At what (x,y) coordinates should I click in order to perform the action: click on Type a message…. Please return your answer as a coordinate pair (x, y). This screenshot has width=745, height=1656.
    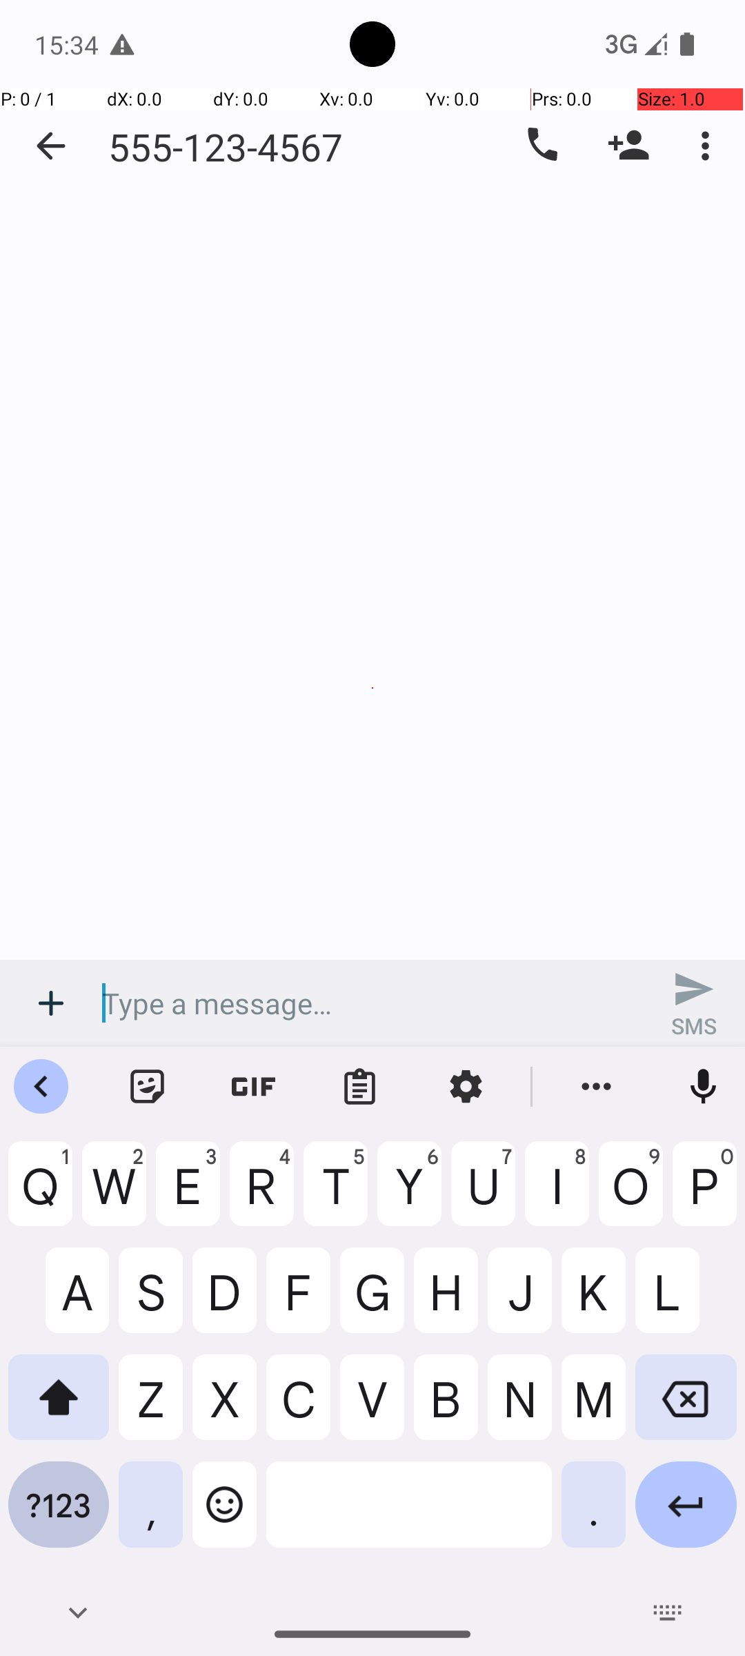
    Looking at the image, I should click on (372, 1003).